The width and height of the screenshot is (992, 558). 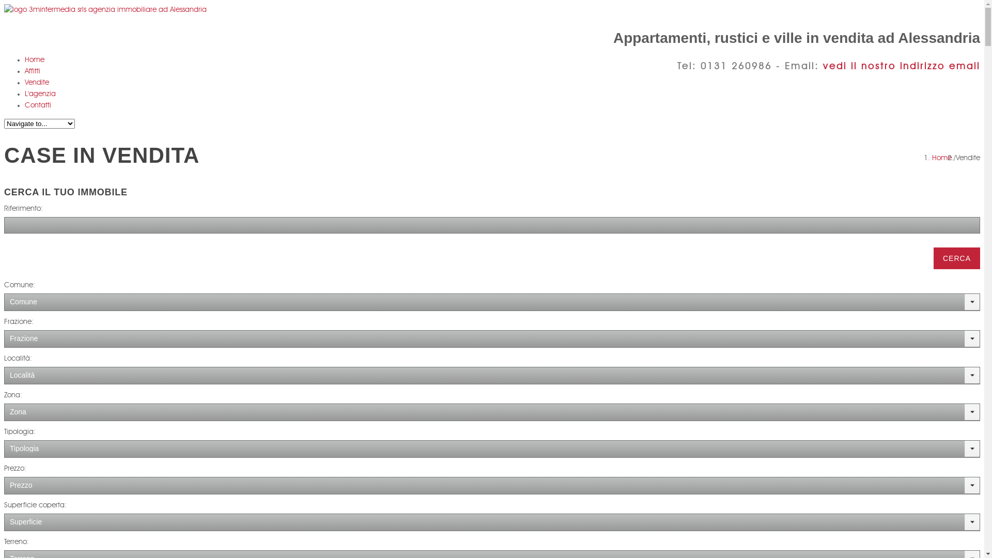 I want to click on vedi il nostro indirizzo email, so click(x=902, y=67).